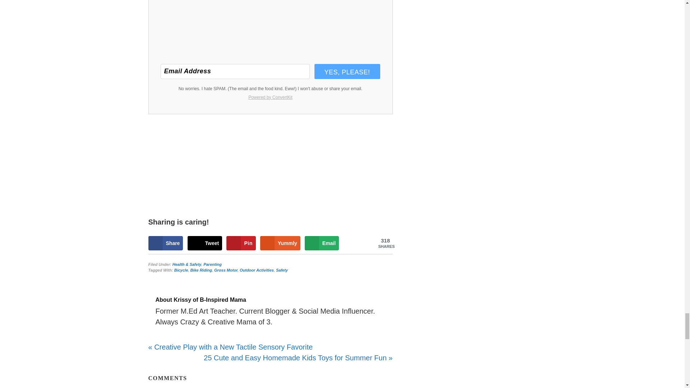 This screenshot has height=388, width=690. I want to click on Share on Facebook, so click(165, 243).